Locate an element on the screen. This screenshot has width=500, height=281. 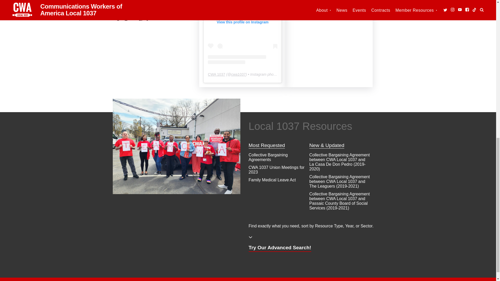
Down Arrow is located at coordinates (250, 237).